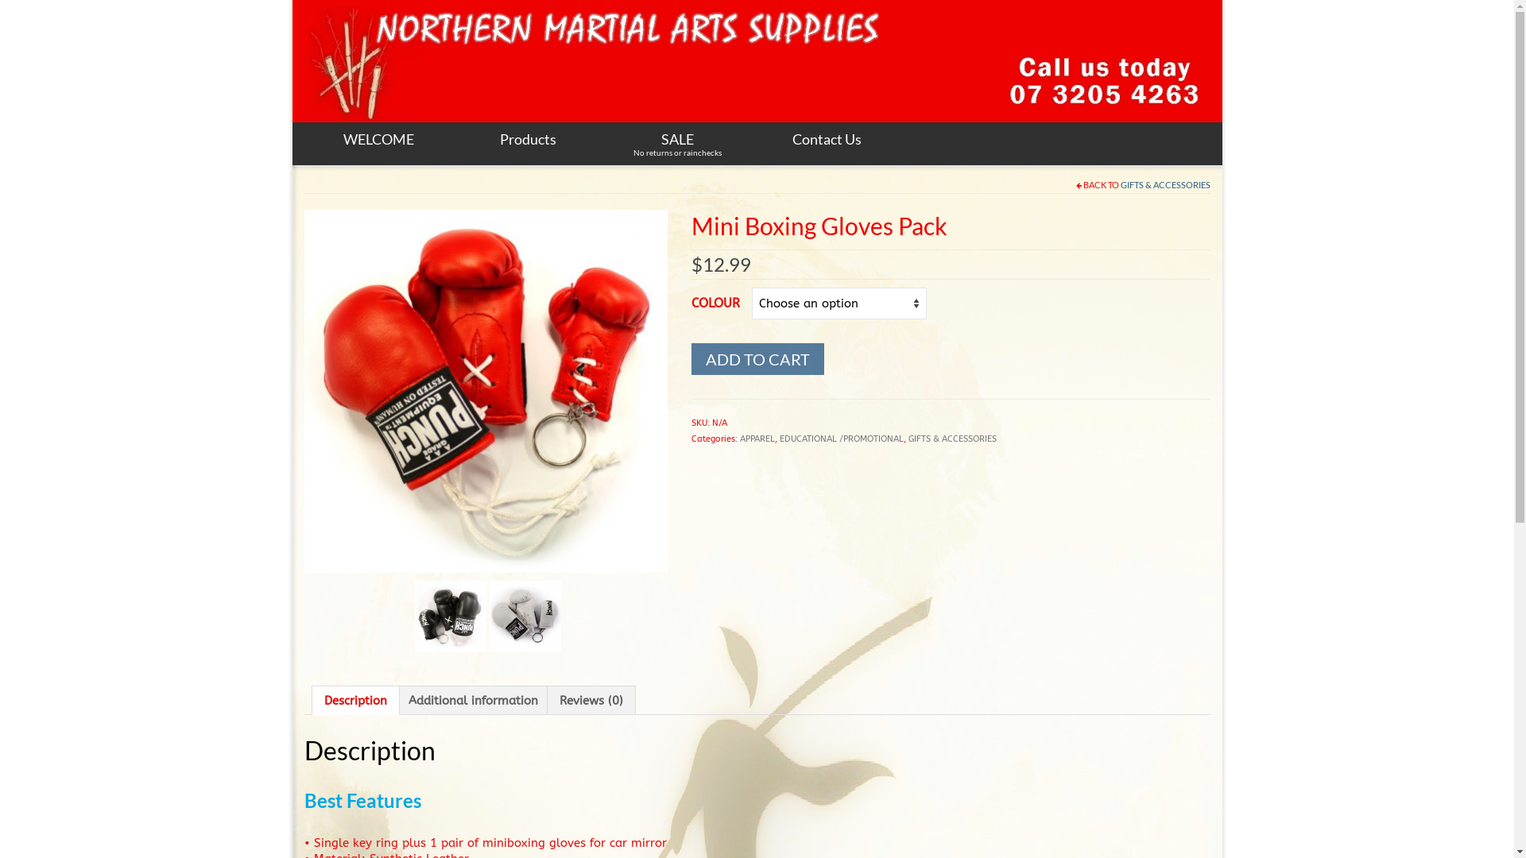  What do you see at coordinates (591, 701) in the screenshot?
I see `Reviews (0)` at bounding box center [591, 701].